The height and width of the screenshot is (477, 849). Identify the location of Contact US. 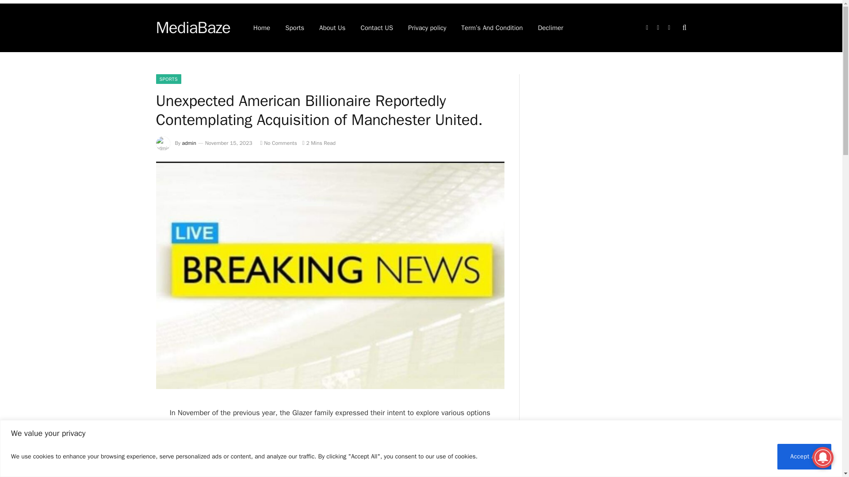
(377, 27).